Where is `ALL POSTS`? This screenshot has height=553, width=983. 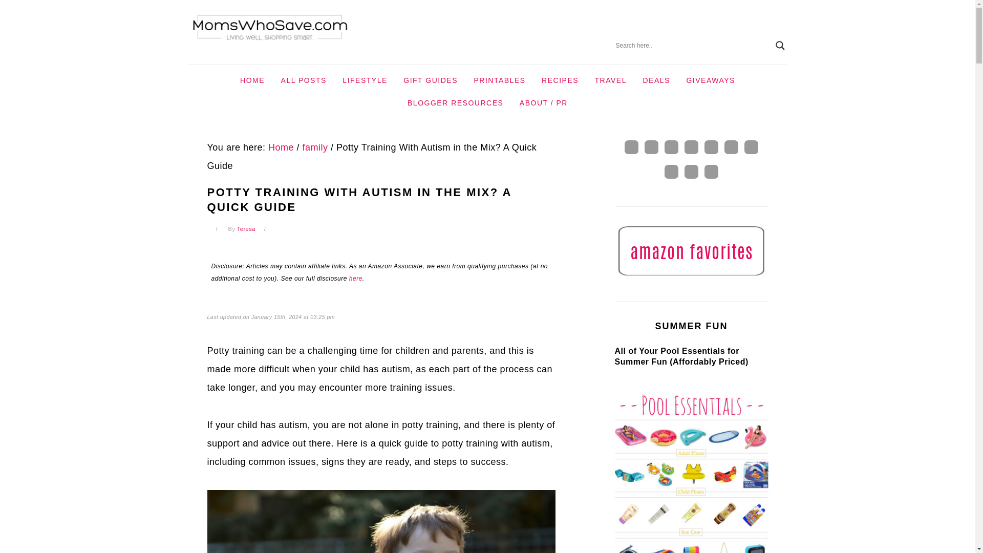
ALL POSTS is located at coordinates (303, 80).